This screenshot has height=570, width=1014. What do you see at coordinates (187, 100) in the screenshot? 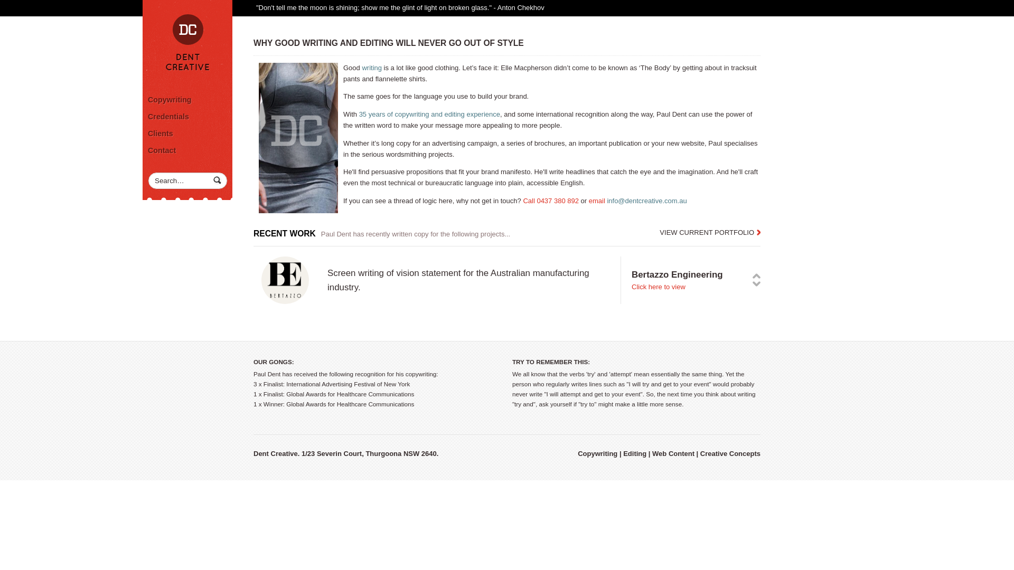
I see `Copywriting` at bounding box center [187, 100].